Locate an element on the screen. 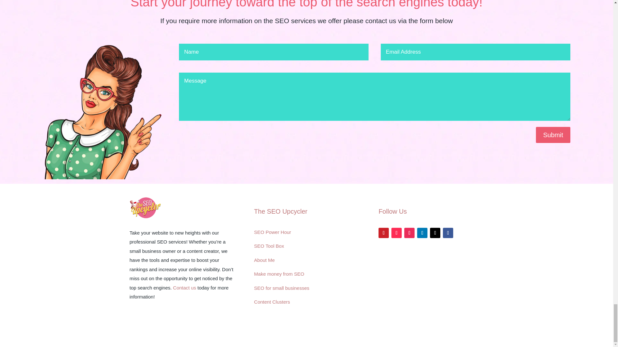  Follow on Pinterest is located at coordinates (383, 233).